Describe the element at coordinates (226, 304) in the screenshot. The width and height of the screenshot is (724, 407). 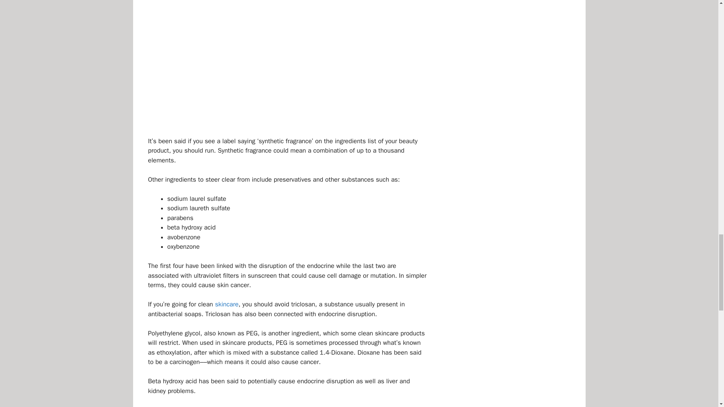
I see `skincare` at that location.